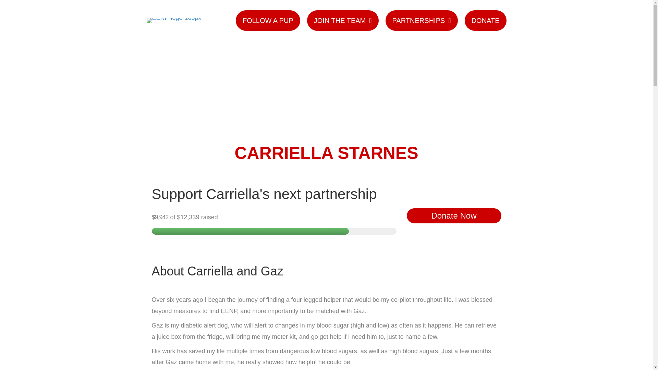  I want to click on JOIN THE TEAM, so click(343, 21).